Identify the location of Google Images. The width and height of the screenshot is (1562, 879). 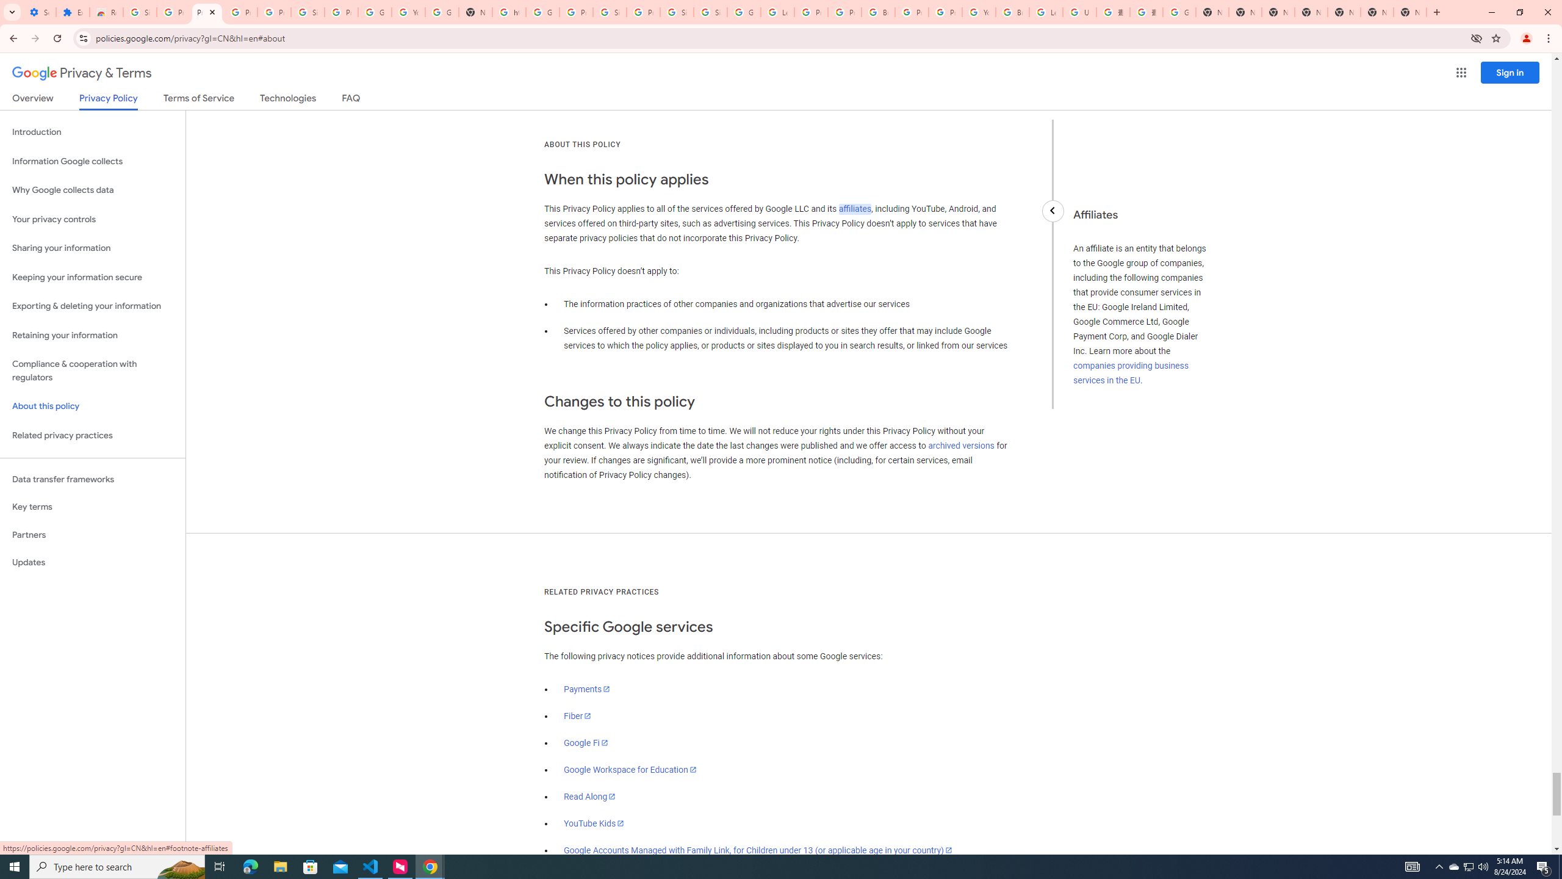
(1179, 12).